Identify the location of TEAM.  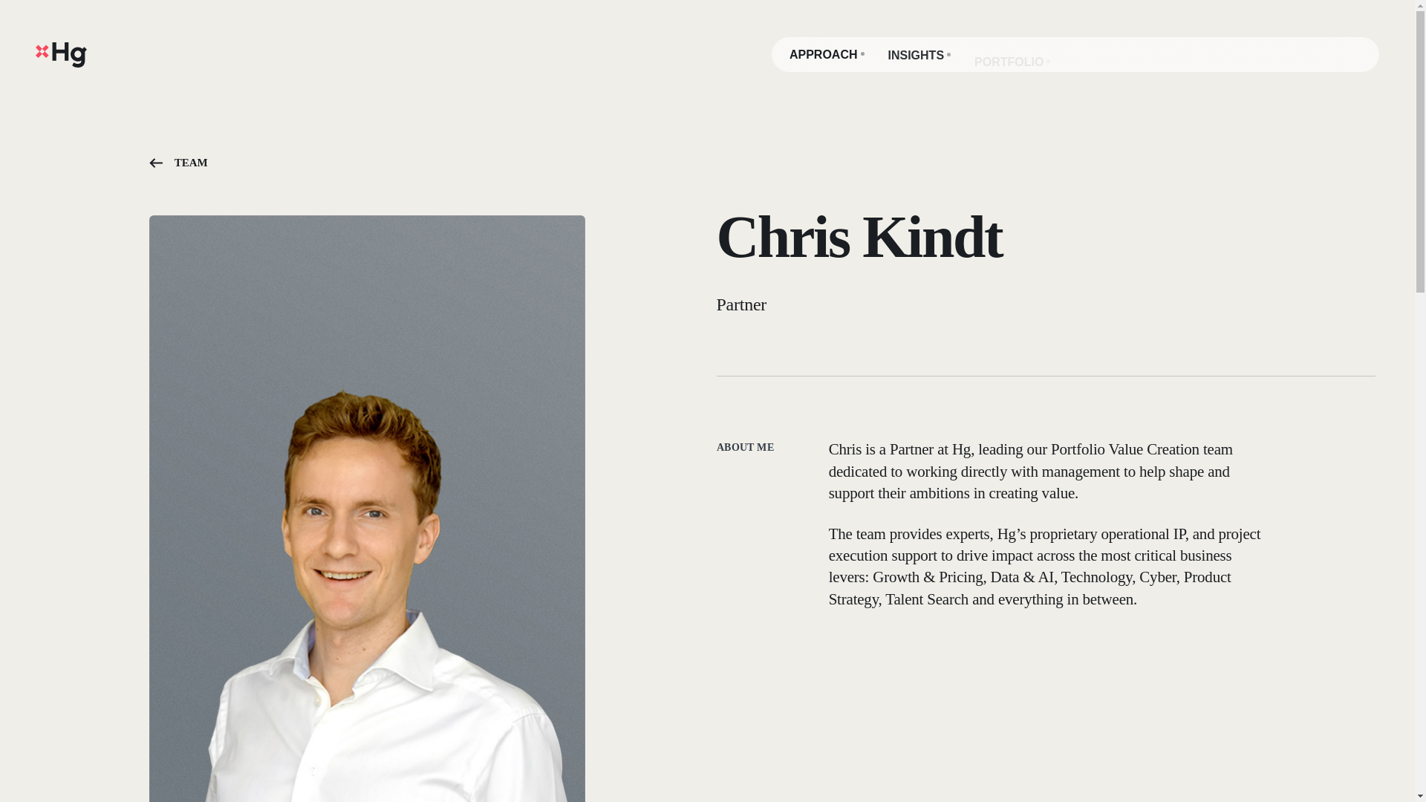
(1094, 62).